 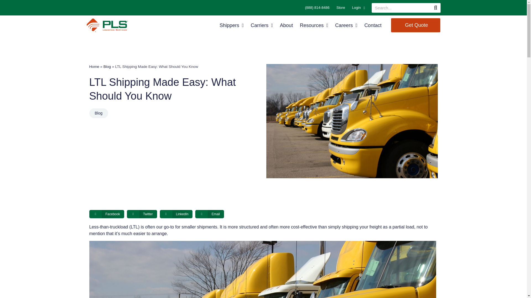 I want to click on Careers, so click(x=346, y=25).